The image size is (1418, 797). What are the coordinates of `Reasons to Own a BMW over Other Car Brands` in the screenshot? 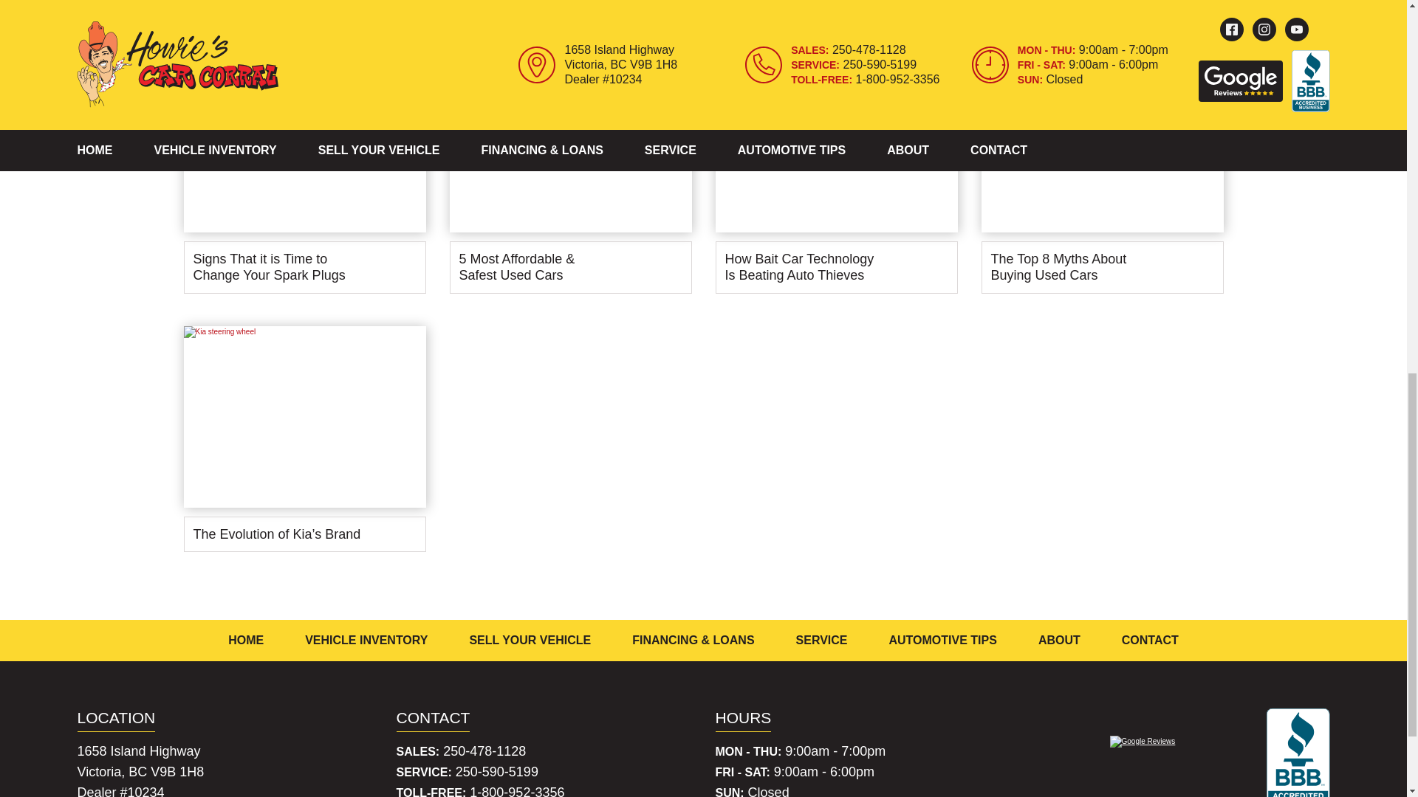 It's located at (304, 13).